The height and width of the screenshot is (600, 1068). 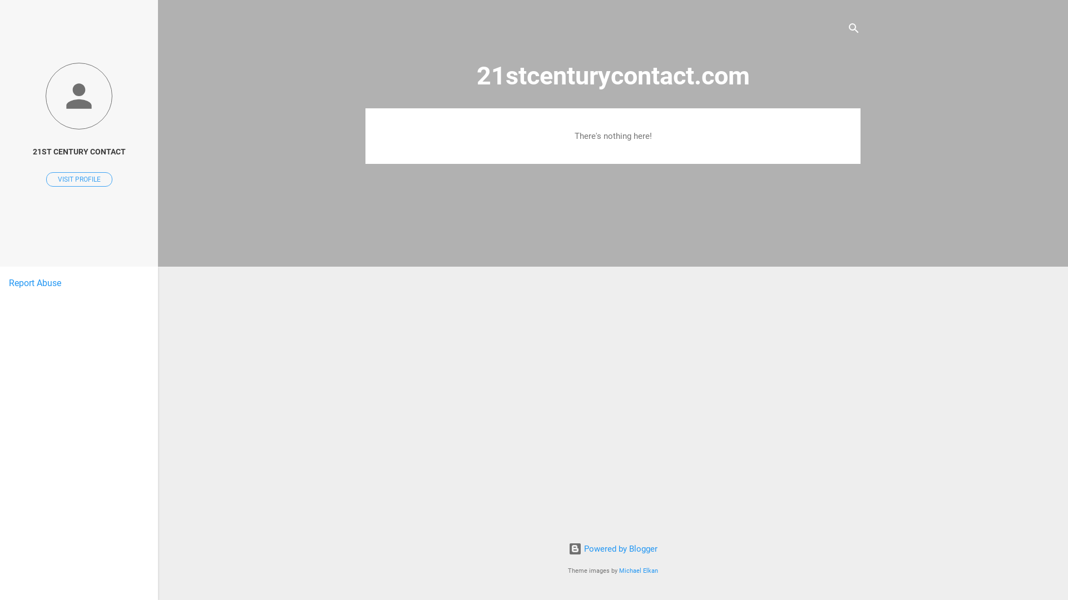 What do you see at coordinates (21, 13) in the screenshot?
I see `Search` at bounding box center [21, 13].